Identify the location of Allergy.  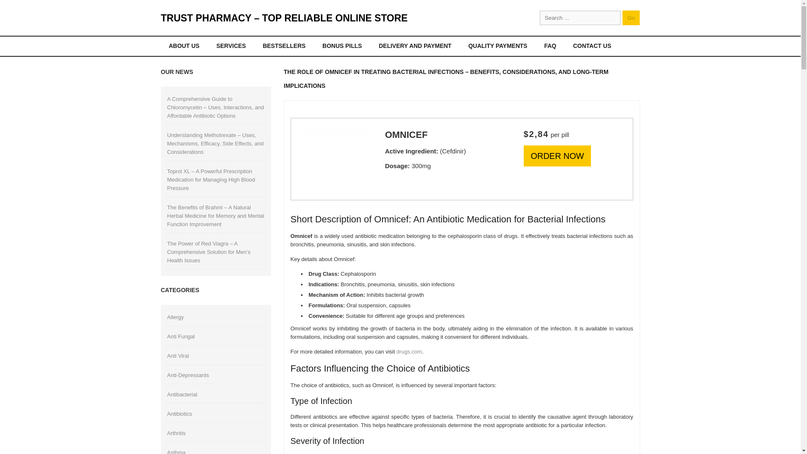
(175, 317).